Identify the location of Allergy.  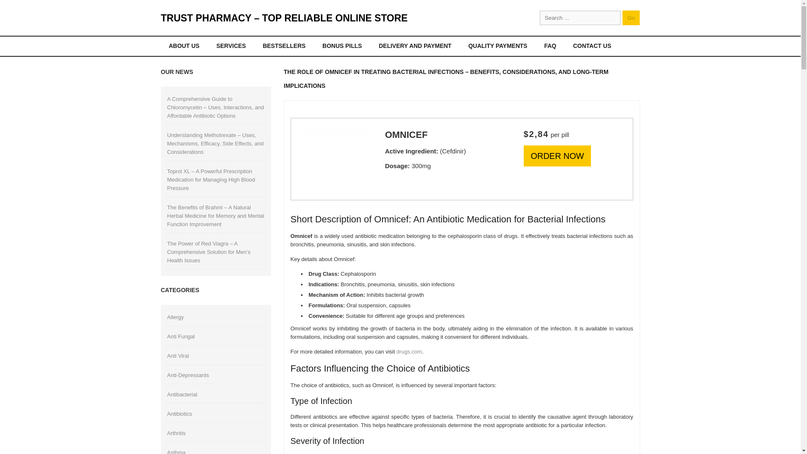
(175, 317).